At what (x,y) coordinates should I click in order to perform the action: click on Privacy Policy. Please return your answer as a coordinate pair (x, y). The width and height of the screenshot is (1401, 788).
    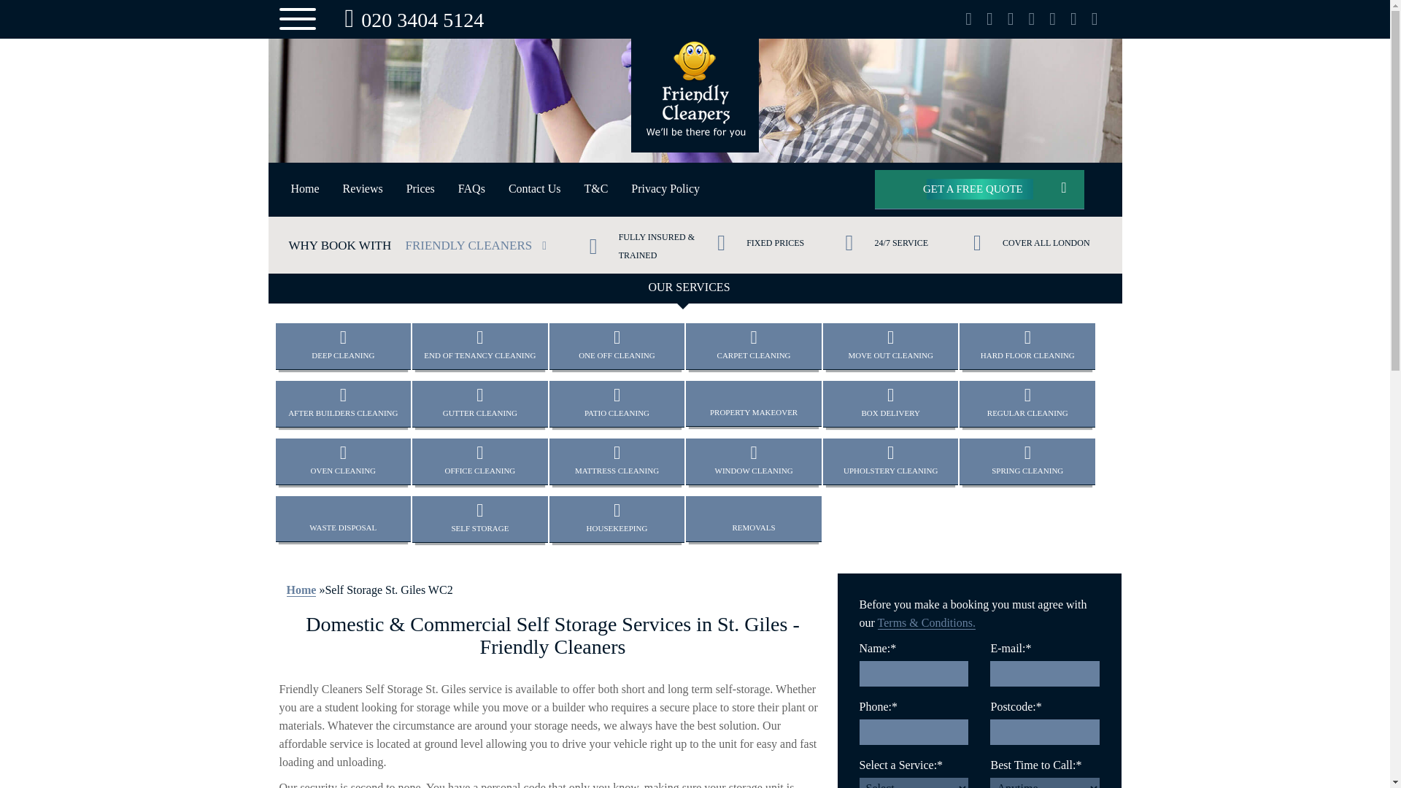
    Looking at the image, I should click on (665, 189).